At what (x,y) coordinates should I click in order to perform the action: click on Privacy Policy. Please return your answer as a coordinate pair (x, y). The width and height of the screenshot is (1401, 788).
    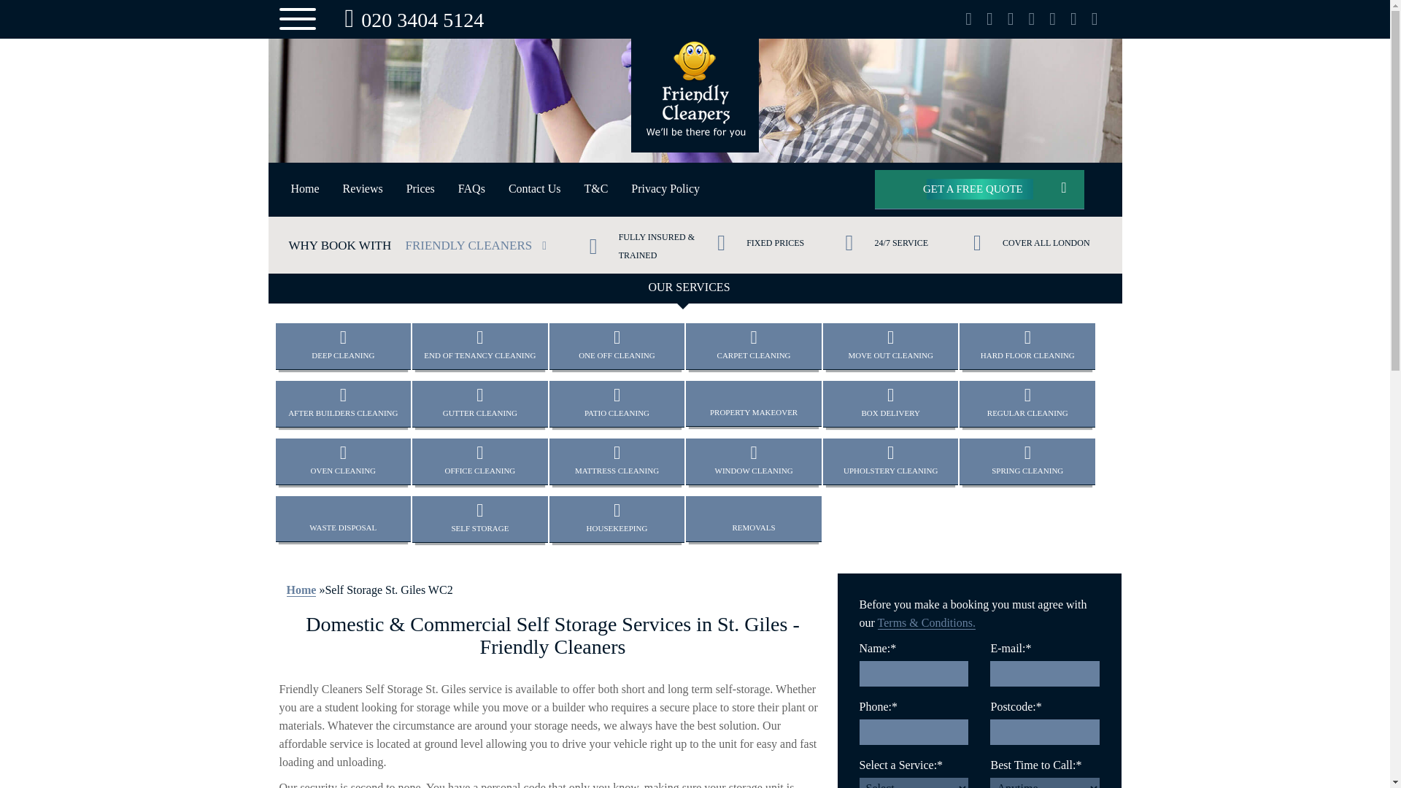
    Looking at the image, I should click on (665, 189).